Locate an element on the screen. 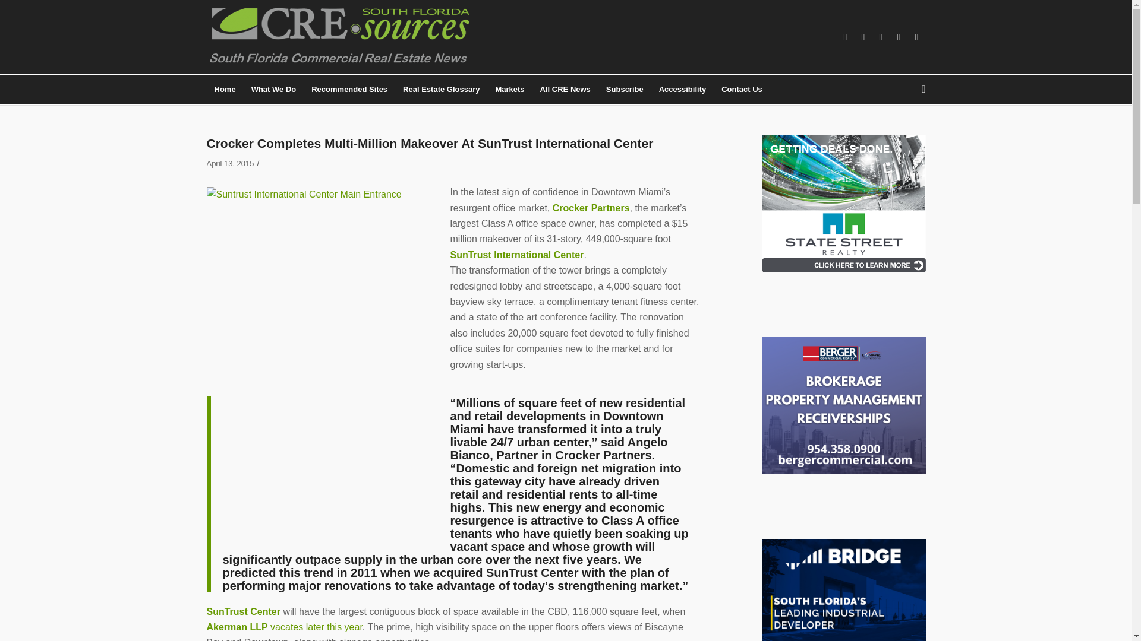  What We Do is located at coordinates (274, 90).